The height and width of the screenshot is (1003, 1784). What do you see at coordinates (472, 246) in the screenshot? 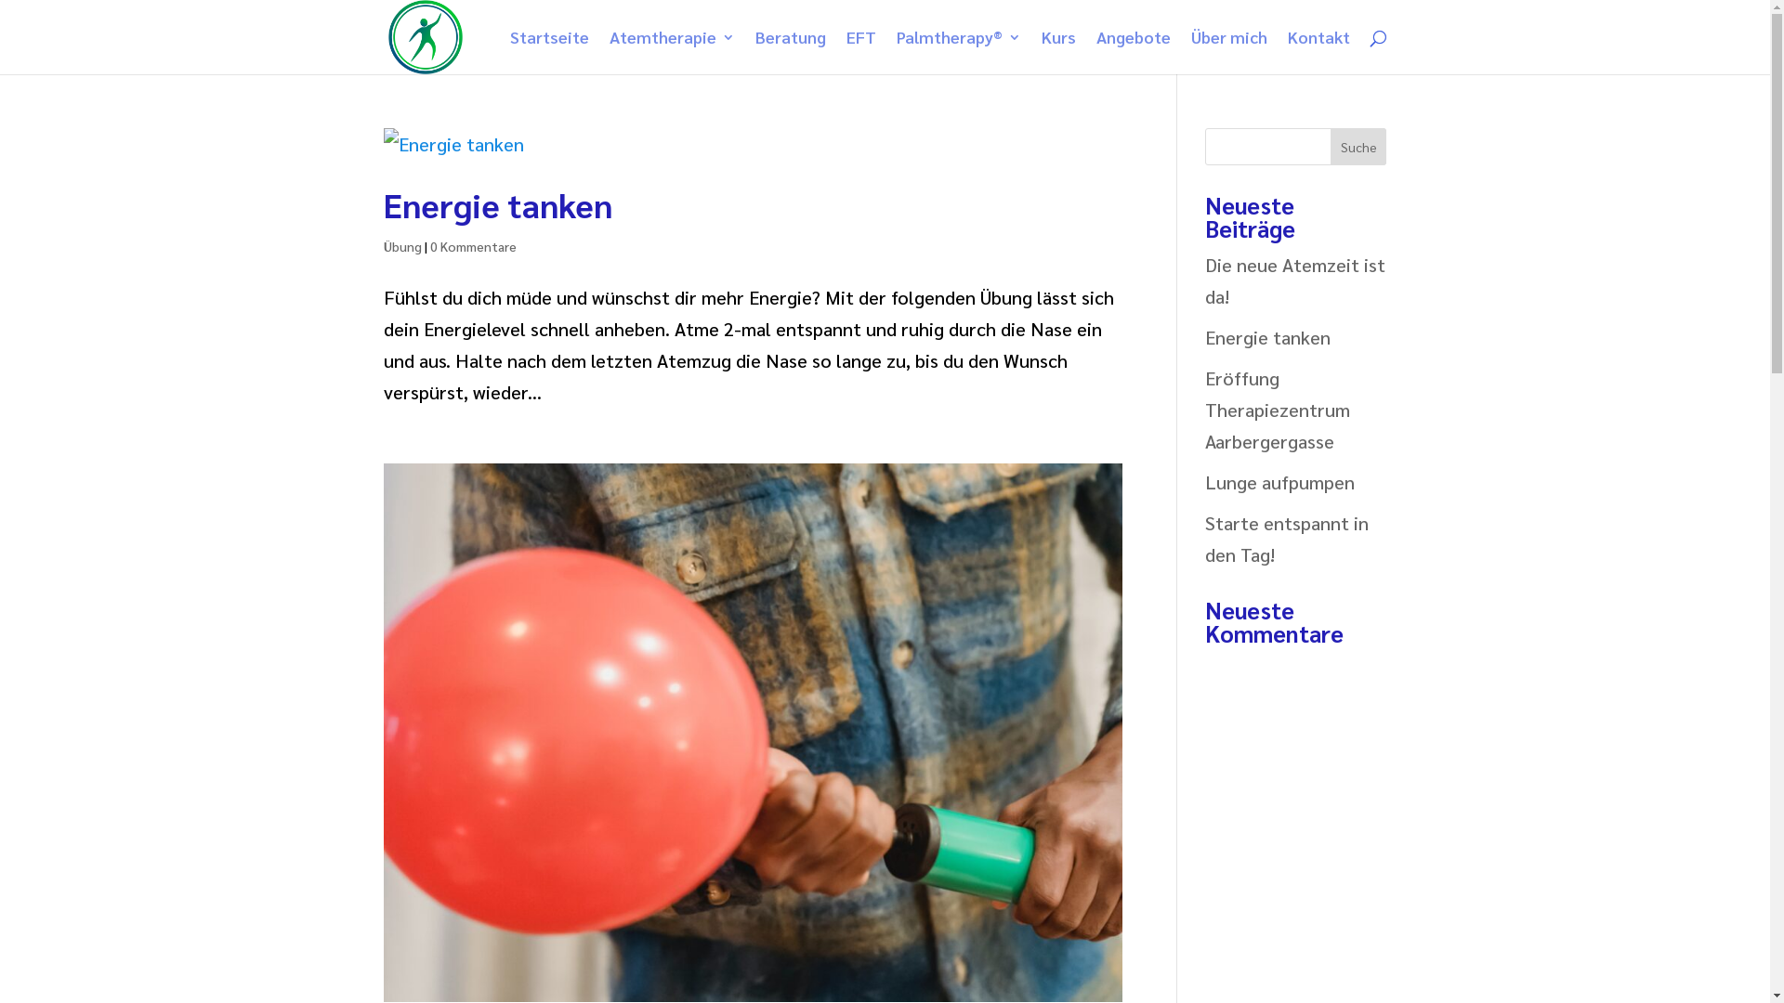
I see `0 Kommentare` at bounding box center [472, 246].